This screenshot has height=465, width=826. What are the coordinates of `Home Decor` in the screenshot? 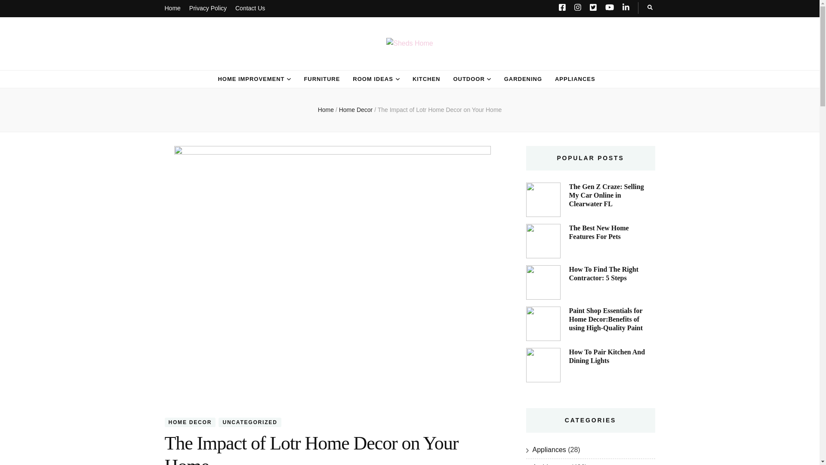 It's located at (356, 110).